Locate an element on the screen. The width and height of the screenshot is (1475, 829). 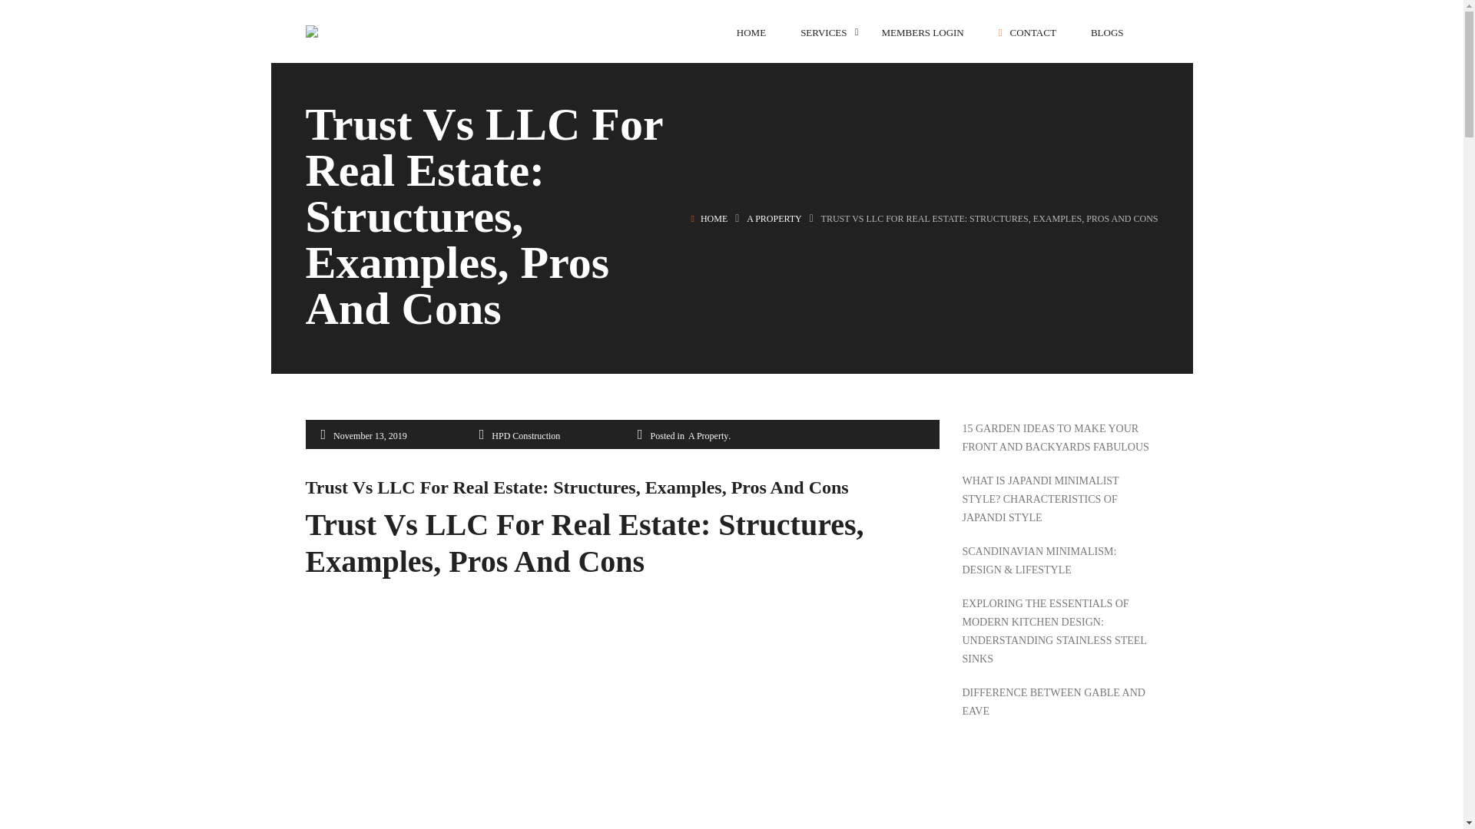
A Property is located at coordinates (774, 218).